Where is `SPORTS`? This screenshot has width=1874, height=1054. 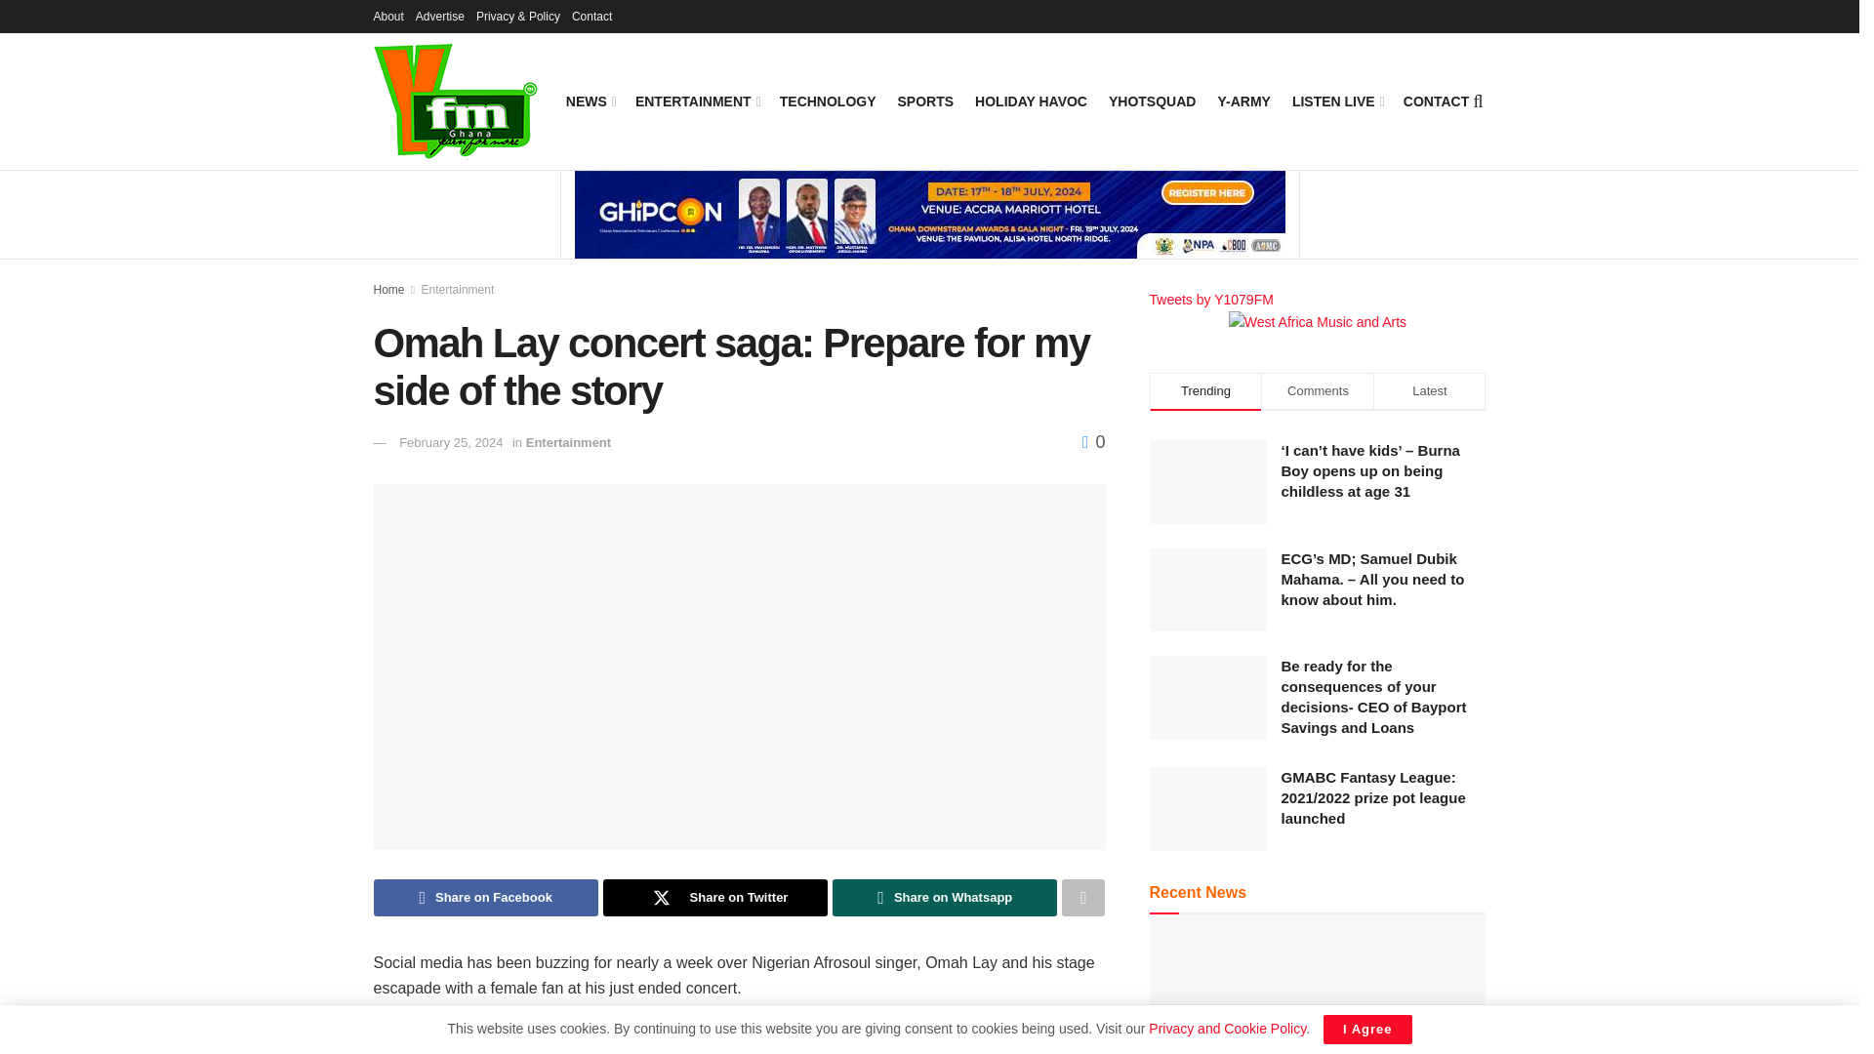
SPORTS is located at coordinates (925, 101).